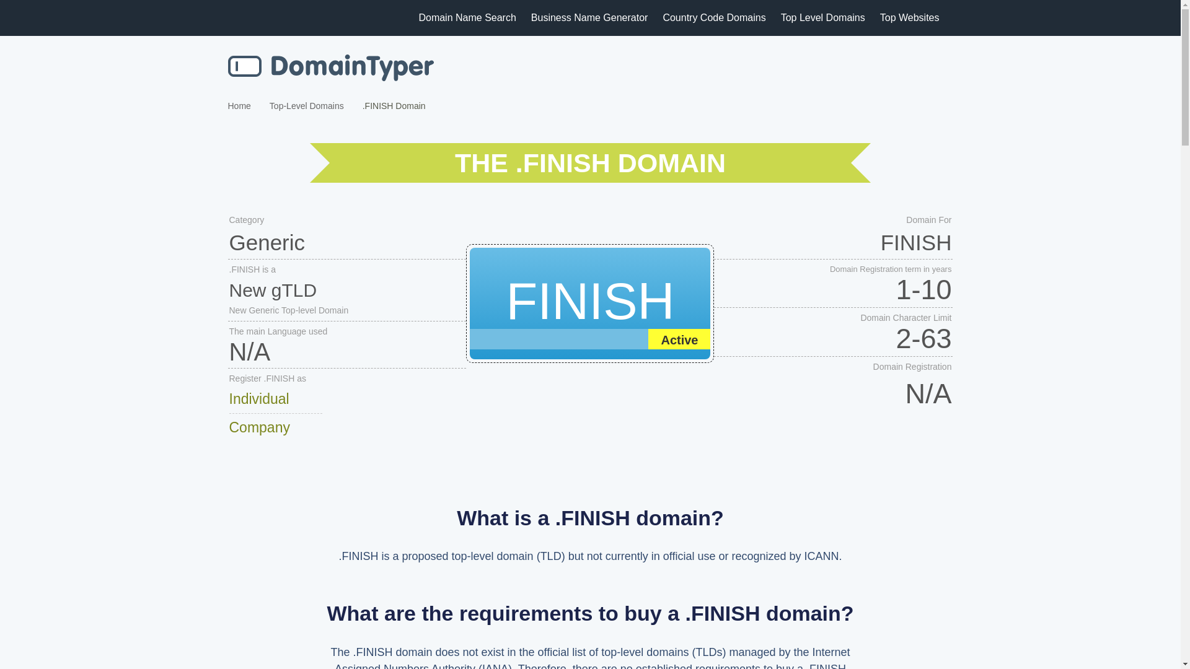 The image size is (1190, 669). I want to click on Country Code Domains, so click(714, 17).